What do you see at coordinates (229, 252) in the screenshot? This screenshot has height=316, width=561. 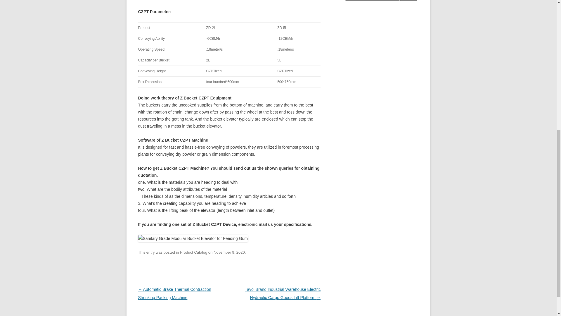 I see `6:01 pm` at bounding box center [229, 252].